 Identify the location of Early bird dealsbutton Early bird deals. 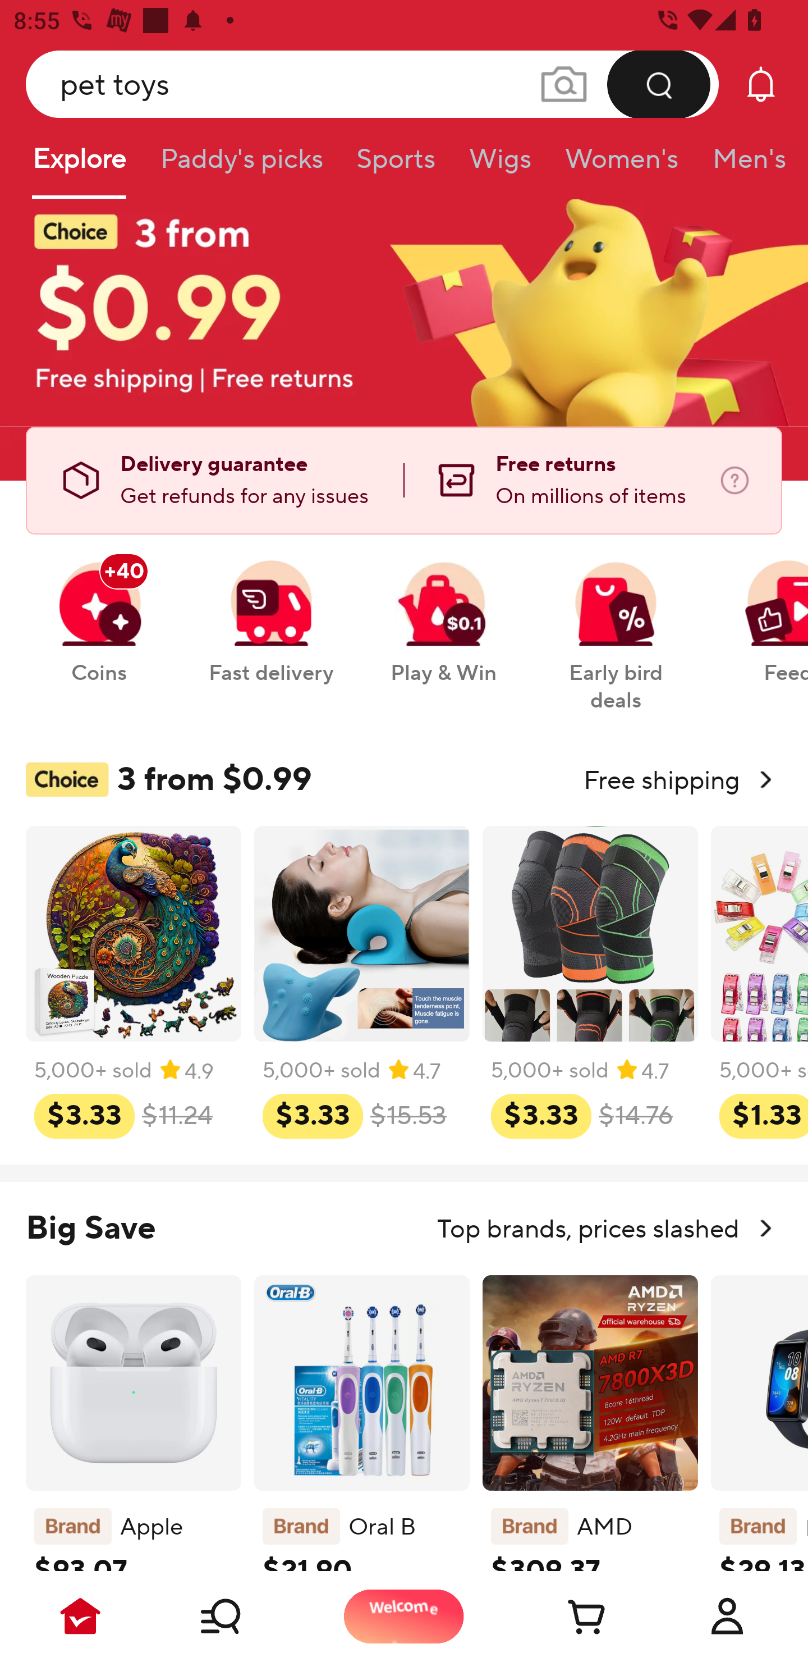
(616, 625).